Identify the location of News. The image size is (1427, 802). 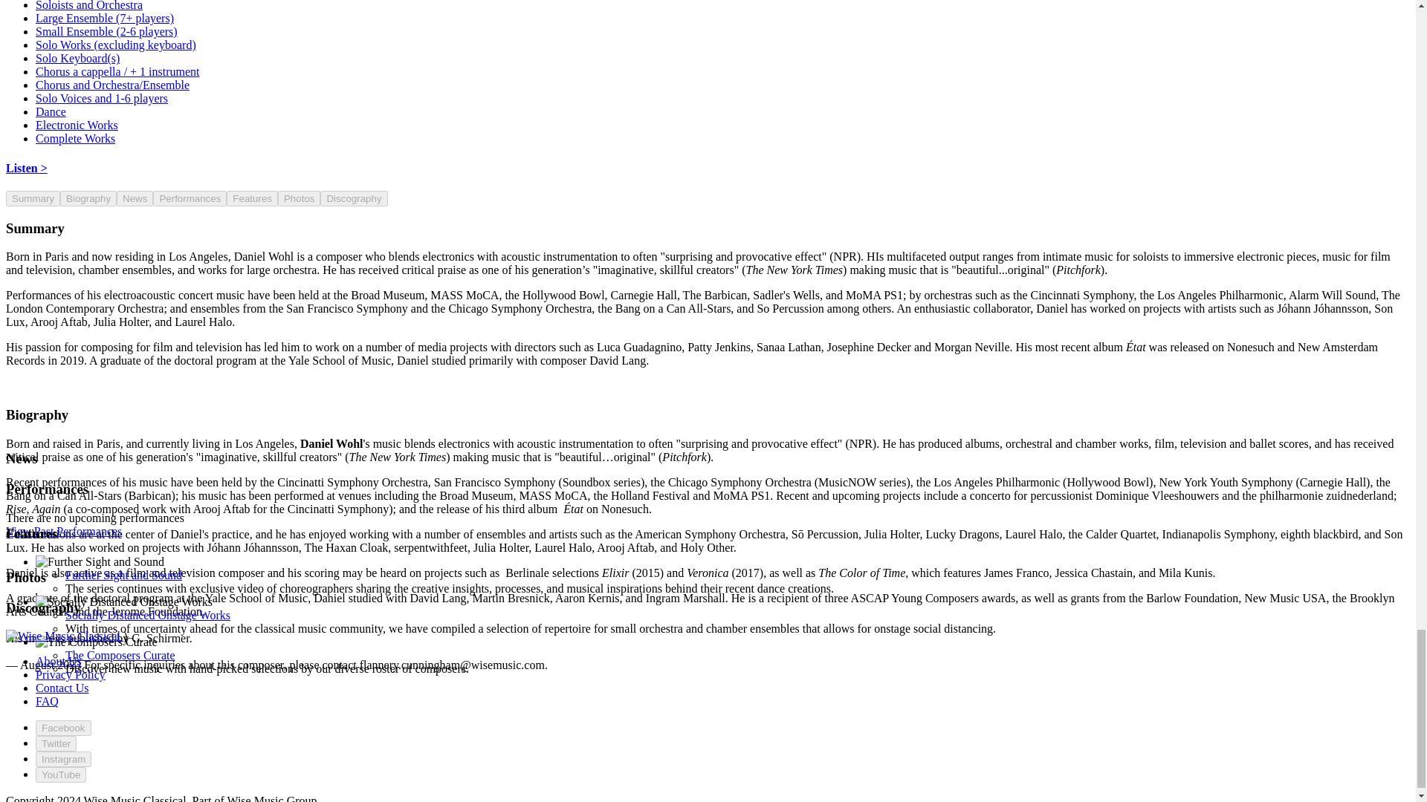
(135, 198).